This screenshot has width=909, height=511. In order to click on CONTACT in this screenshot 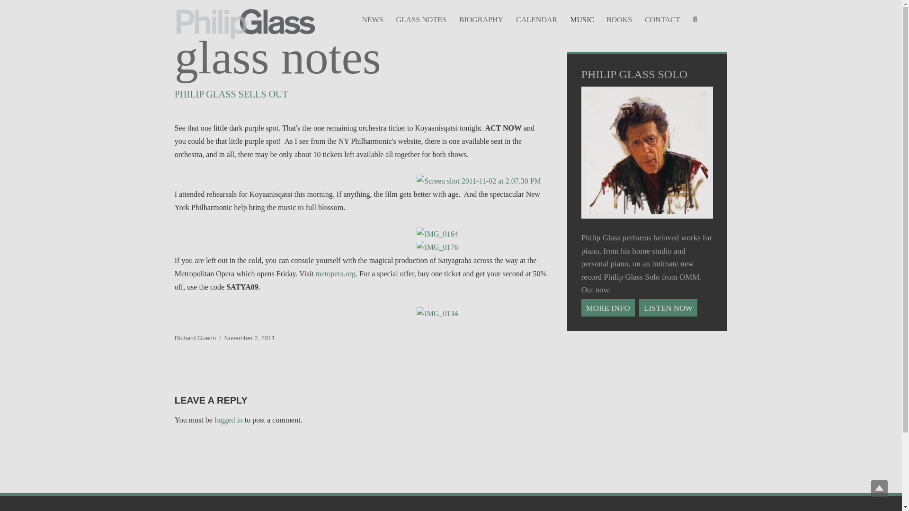, I will do `click(662, 19)`.